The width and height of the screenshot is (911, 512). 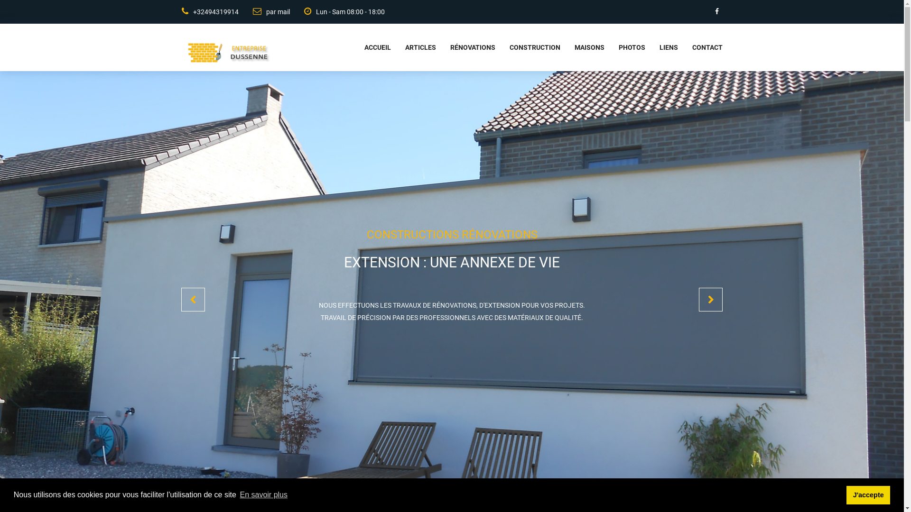 I want to click on CONSTRUCTION, so click(x=528, y=47).